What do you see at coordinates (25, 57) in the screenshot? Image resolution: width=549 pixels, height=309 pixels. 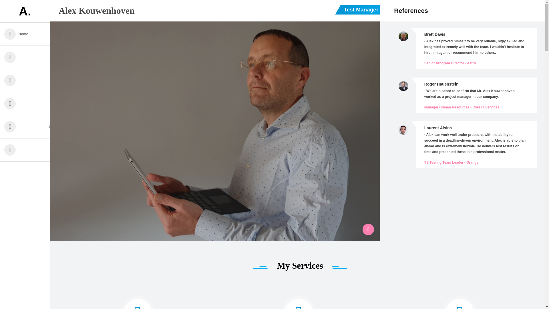 I see `About Me` at bounding box center [25, 57].